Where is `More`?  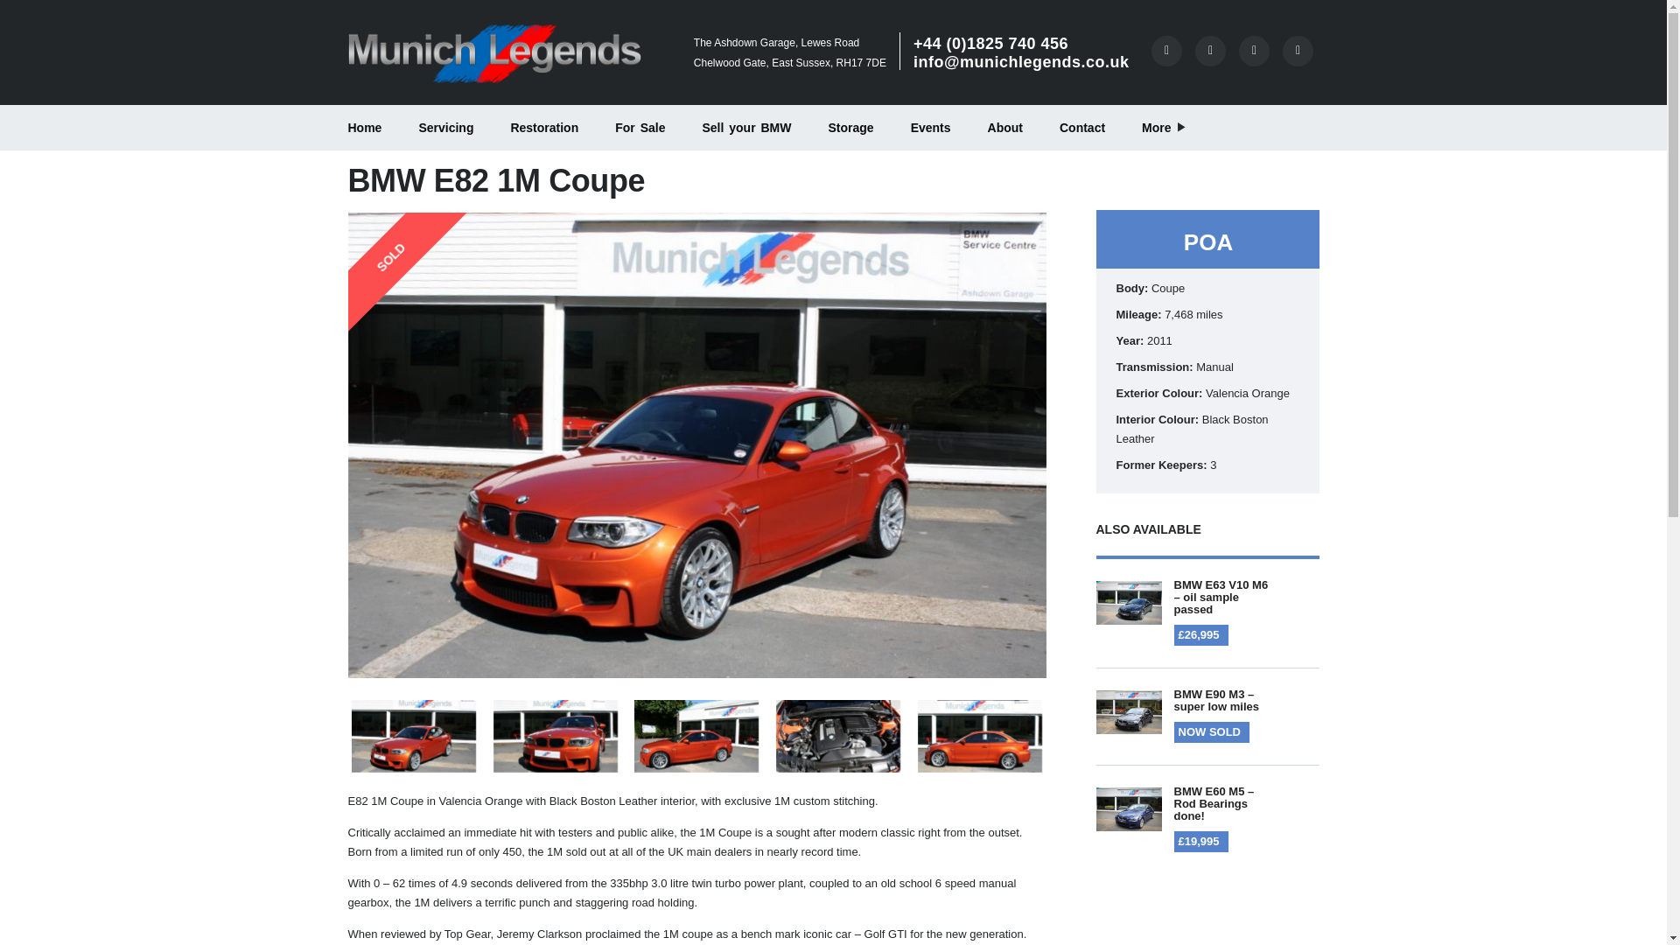
More is located at coordinates (1160, 127).